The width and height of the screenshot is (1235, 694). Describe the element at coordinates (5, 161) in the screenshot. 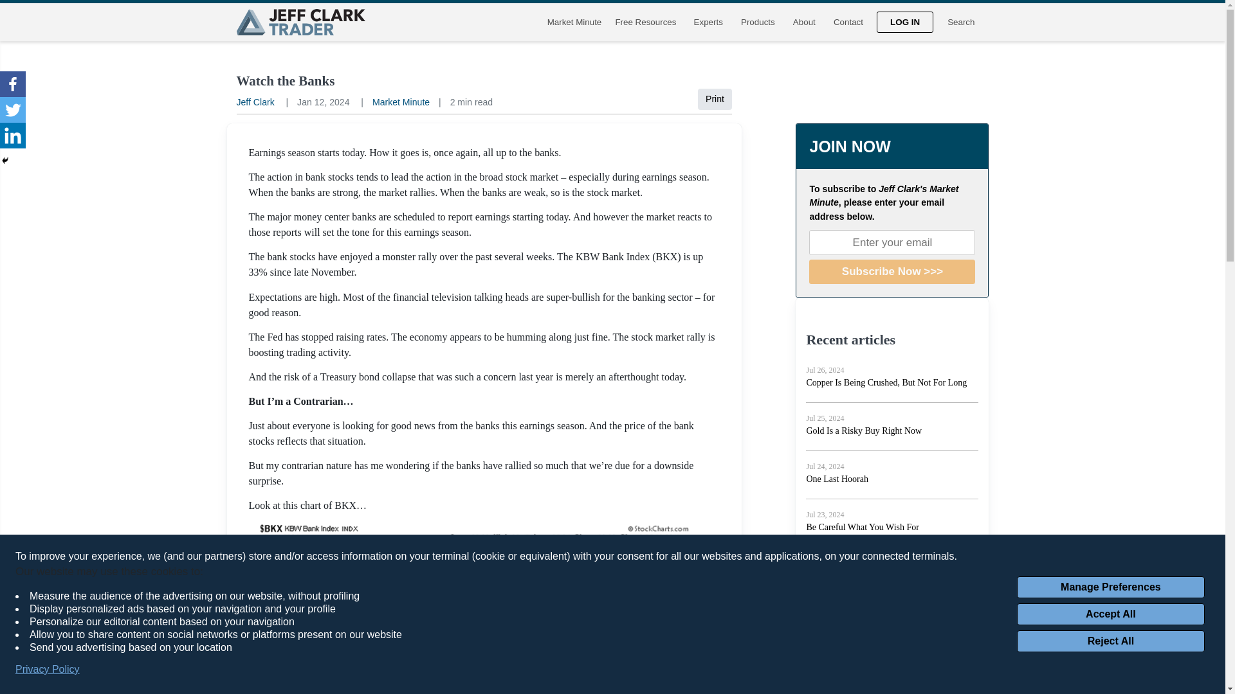

I see `Hide` at that location.